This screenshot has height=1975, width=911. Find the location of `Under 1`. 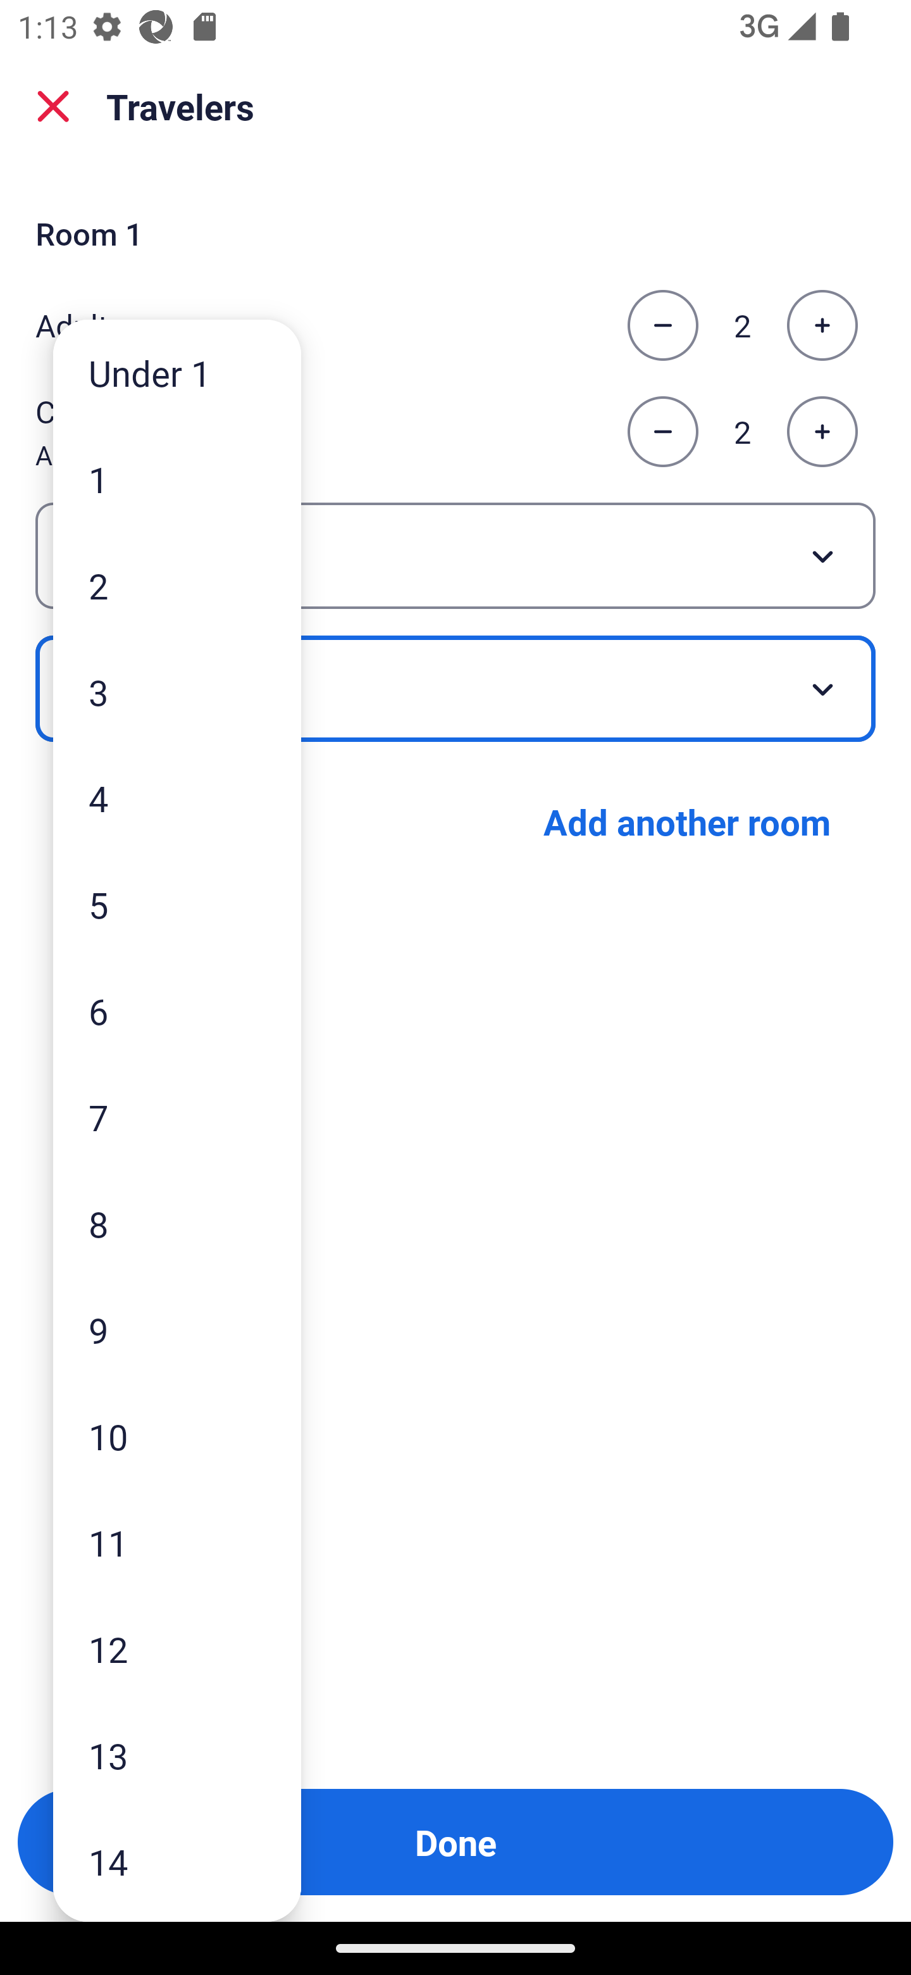

Under 1 is located at coordinates (177, 373).